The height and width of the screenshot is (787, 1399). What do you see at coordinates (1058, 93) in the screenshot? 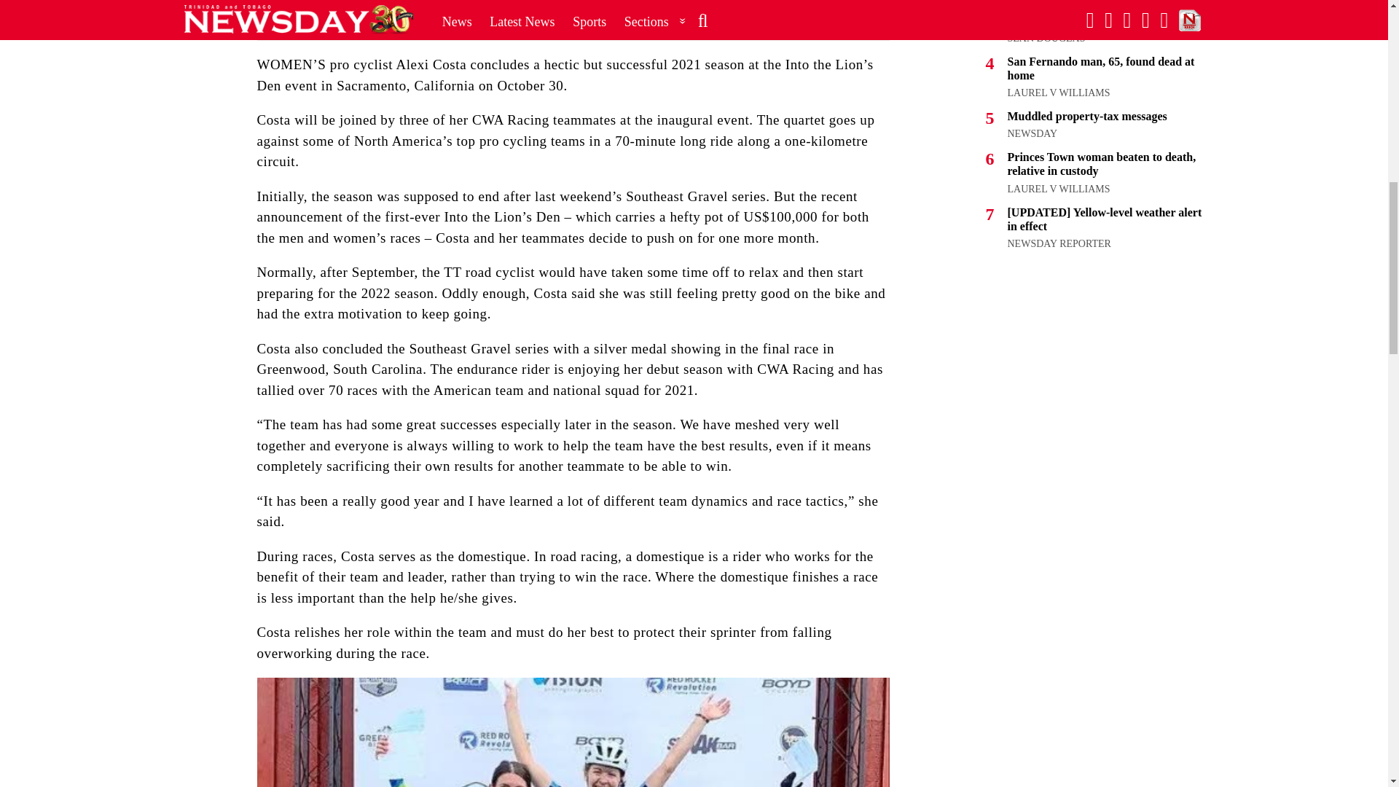
I see `LAUREL V WILLIAMS` at bounding box center [1058, 93].